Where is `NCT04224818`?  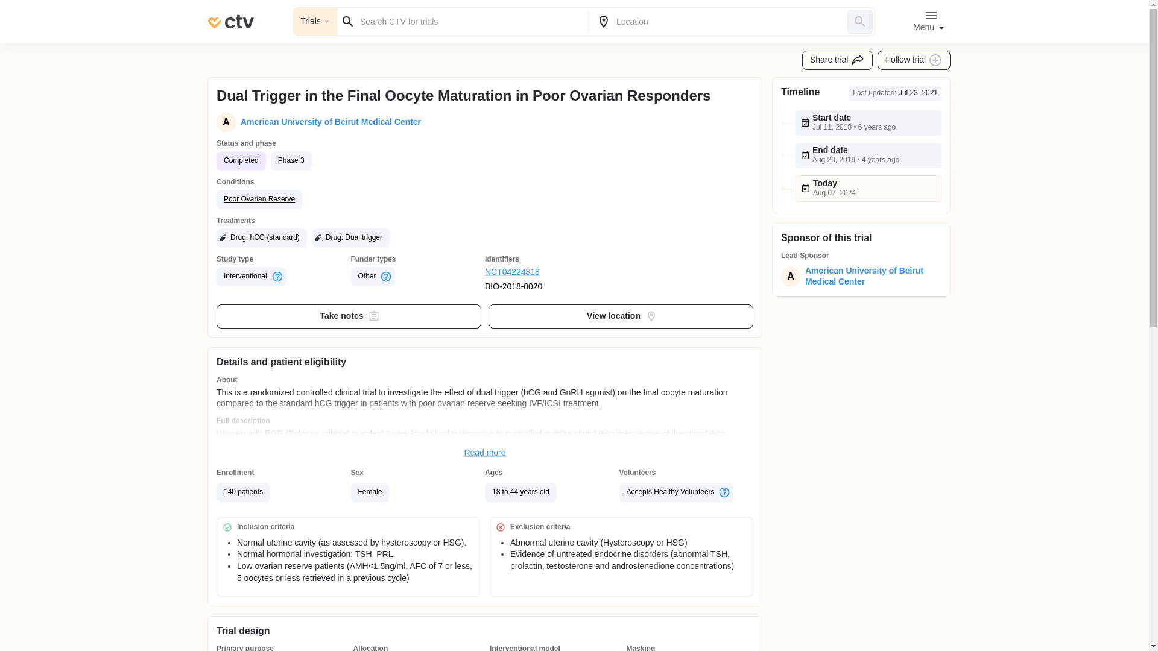
NCT04224818 is located at coordinates (552, 272).